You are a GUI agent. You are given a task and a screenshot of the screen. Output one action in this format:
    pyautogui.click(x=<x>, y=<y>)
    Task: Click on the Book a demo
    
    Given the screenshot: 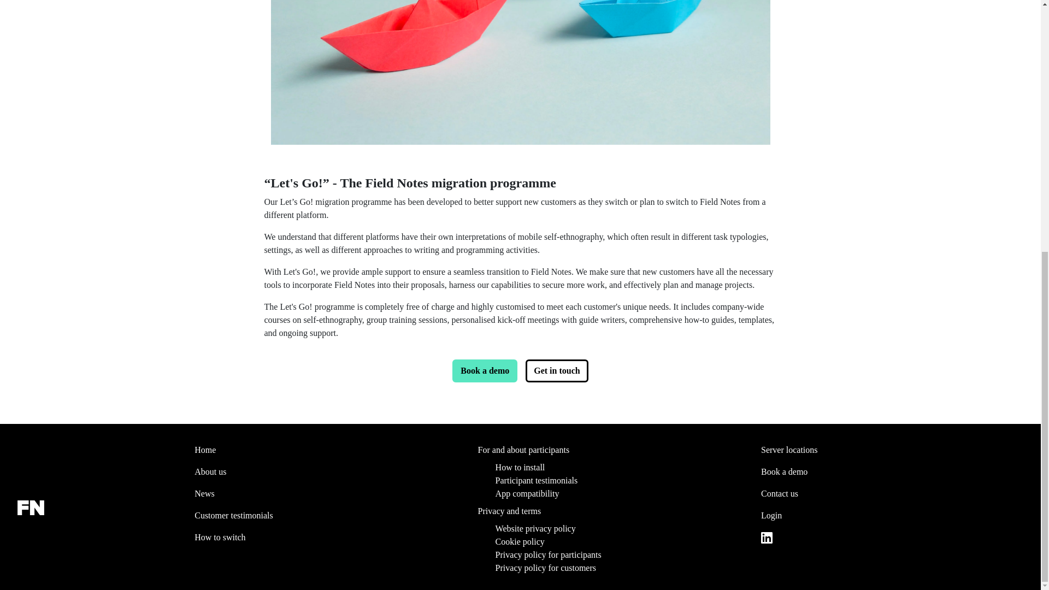 What is the action you would take?
    pyautogui.click(x=892, y=472)
    